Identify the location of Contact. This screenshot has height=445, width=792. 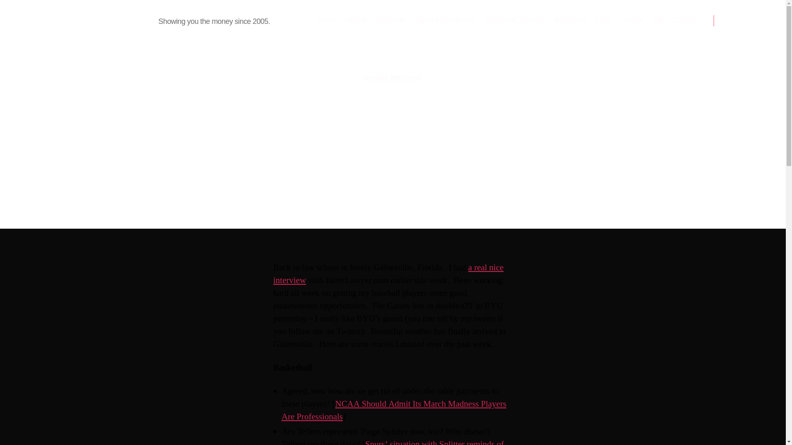
(685, 20).